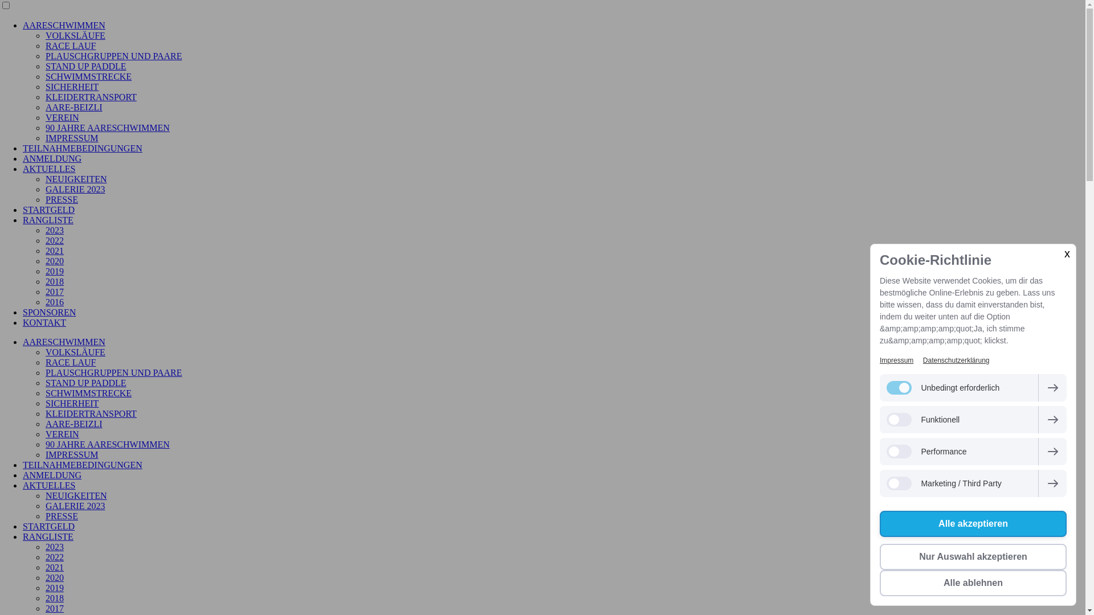 The width and height of the screenshot is (1094, 615). What do you see at coordinates (55, 261) in the screenshot?
I see `2020` at bounding box center [55, 261].